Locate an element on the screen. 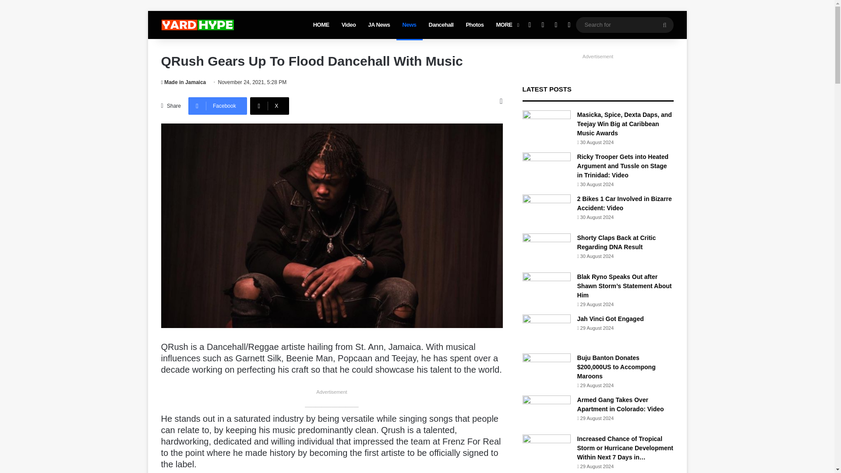 This screenshot has height=473, width=841. Video is located at coordinates (349, 25).